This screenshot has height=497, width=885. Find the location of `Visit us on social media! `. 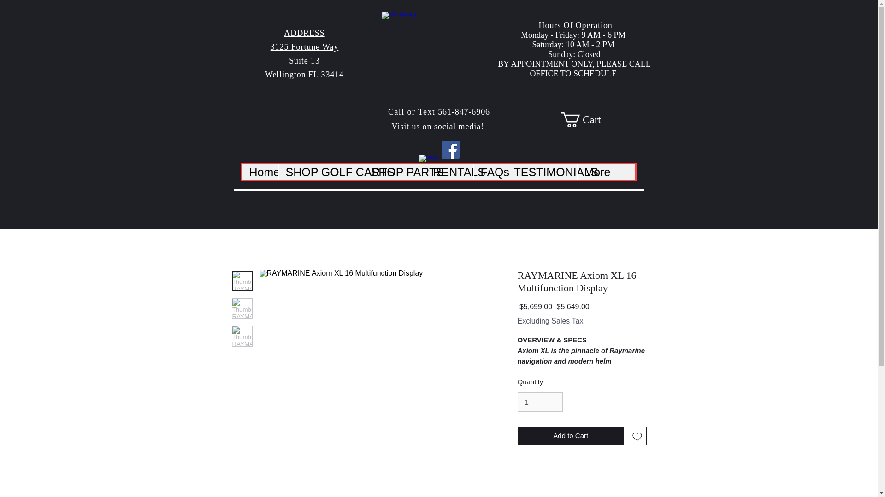

Visit us on social media!  is located at coordinates (439, 126).